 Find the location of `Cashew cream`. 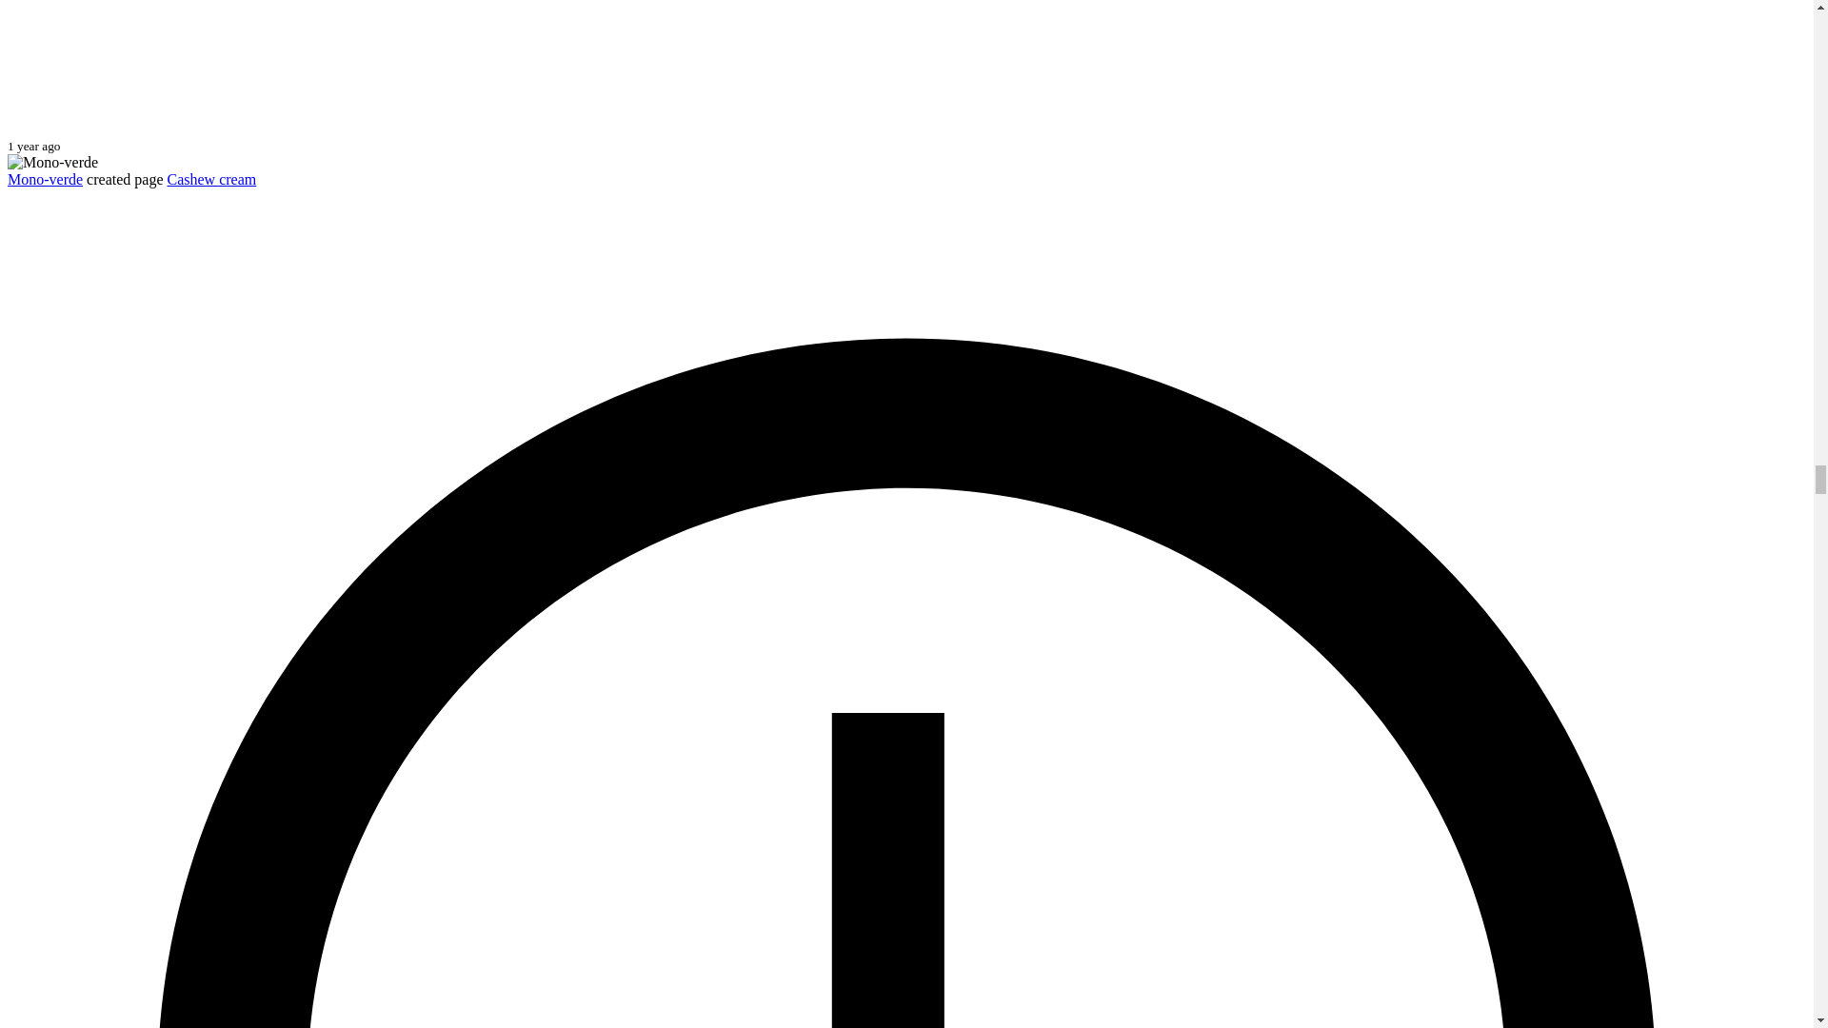

Cashew cream is located at coordinates (210, 179).